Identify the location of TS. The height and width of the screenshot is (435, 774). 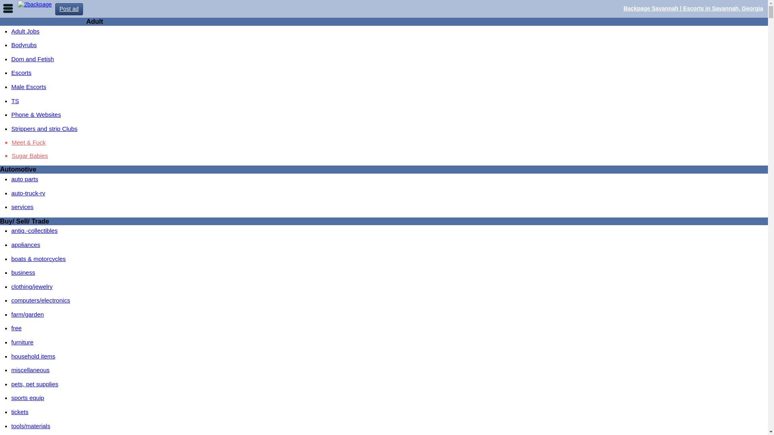
(15, 101).